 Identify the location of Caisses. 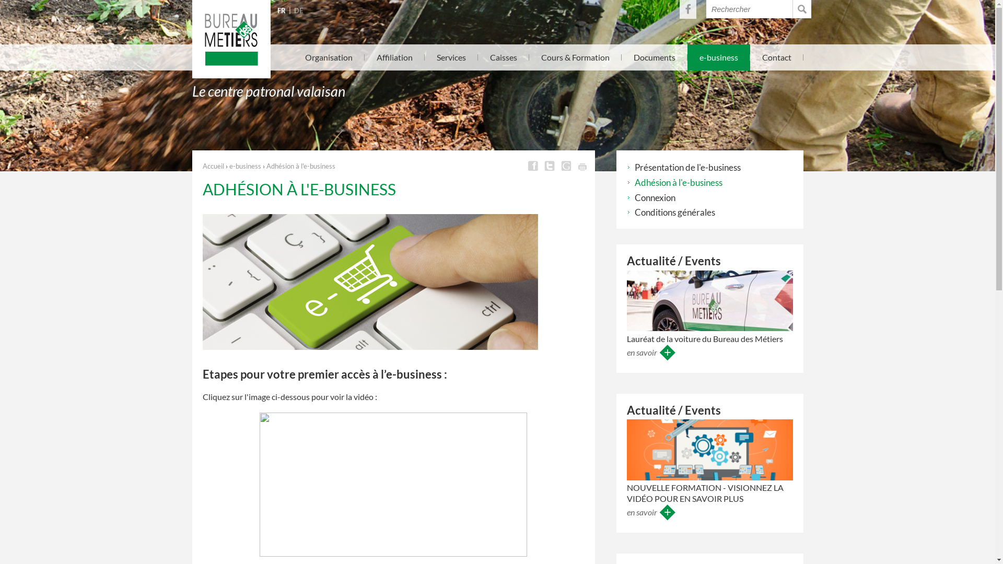
(504, 57).